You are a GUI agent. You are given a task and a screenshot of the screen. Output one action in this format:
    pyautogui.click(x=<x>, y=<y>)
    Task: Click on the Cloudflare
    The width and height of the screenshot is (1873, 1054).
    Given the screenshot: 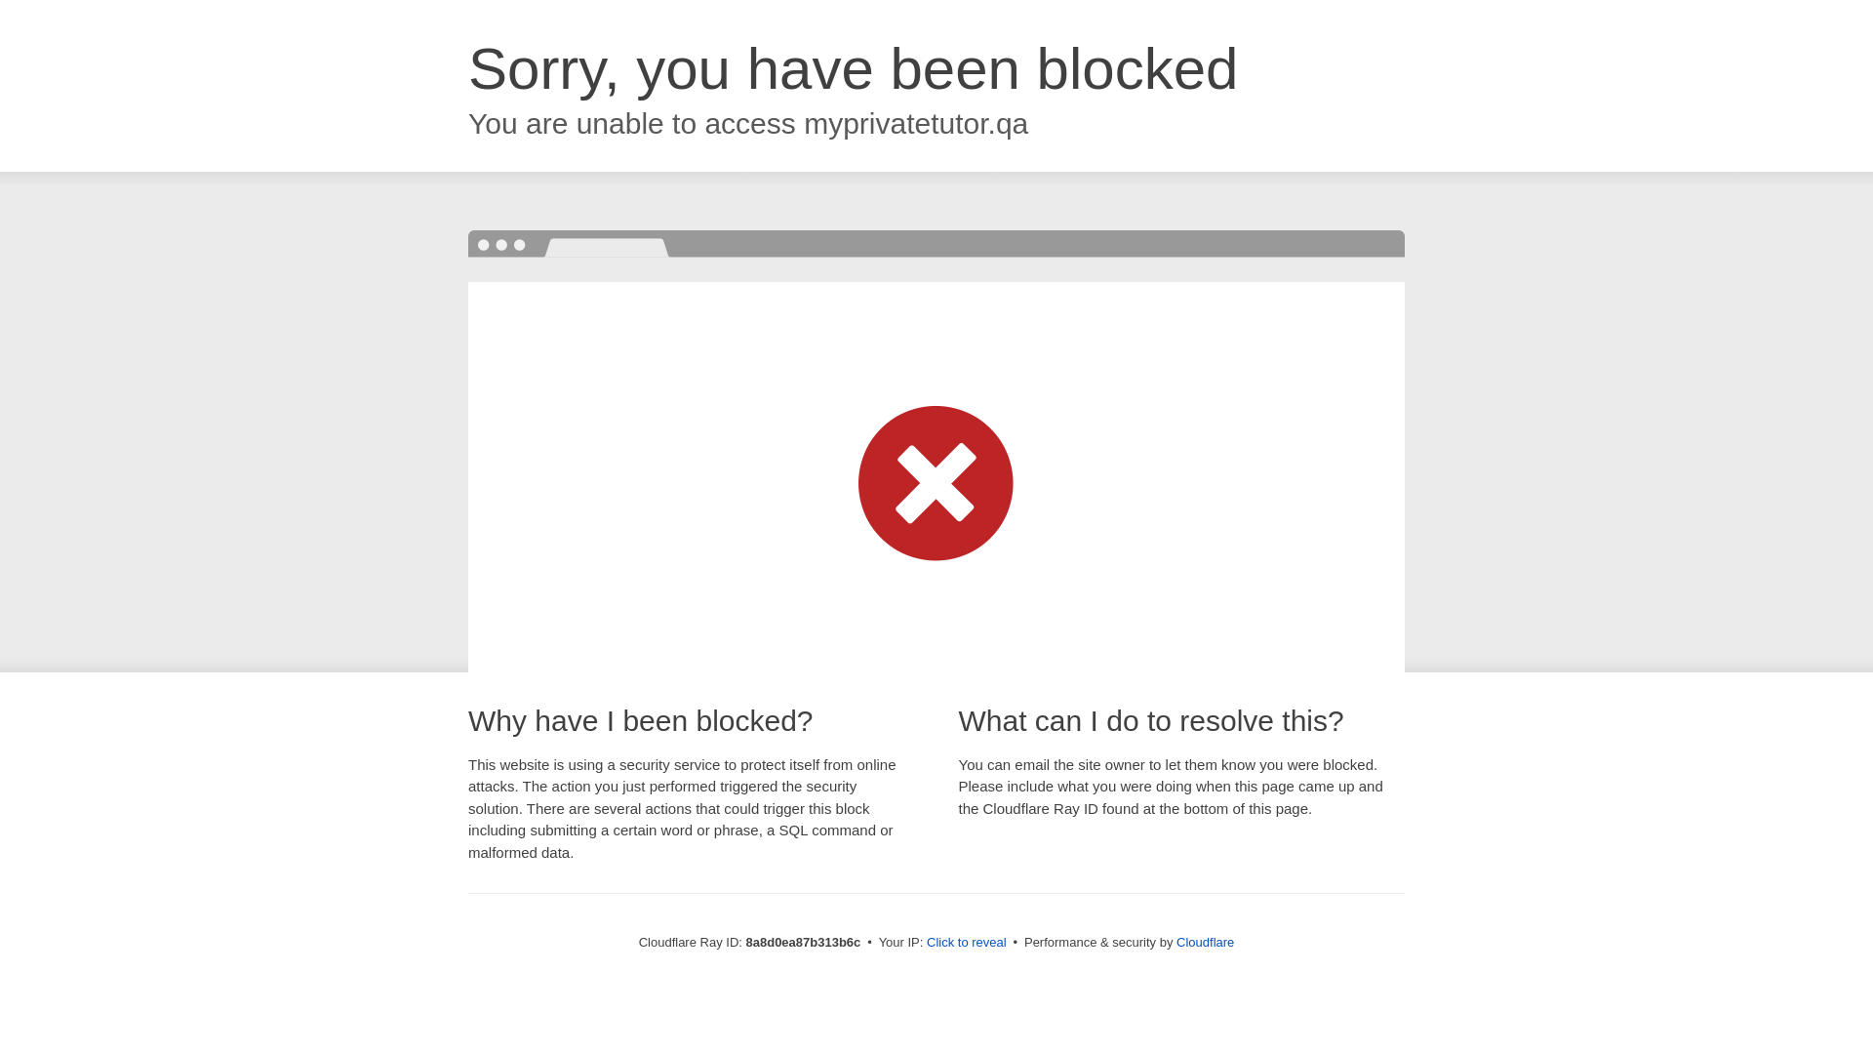 What is the action you would take?
    pyautogui.click(x=1205, y=942)
    